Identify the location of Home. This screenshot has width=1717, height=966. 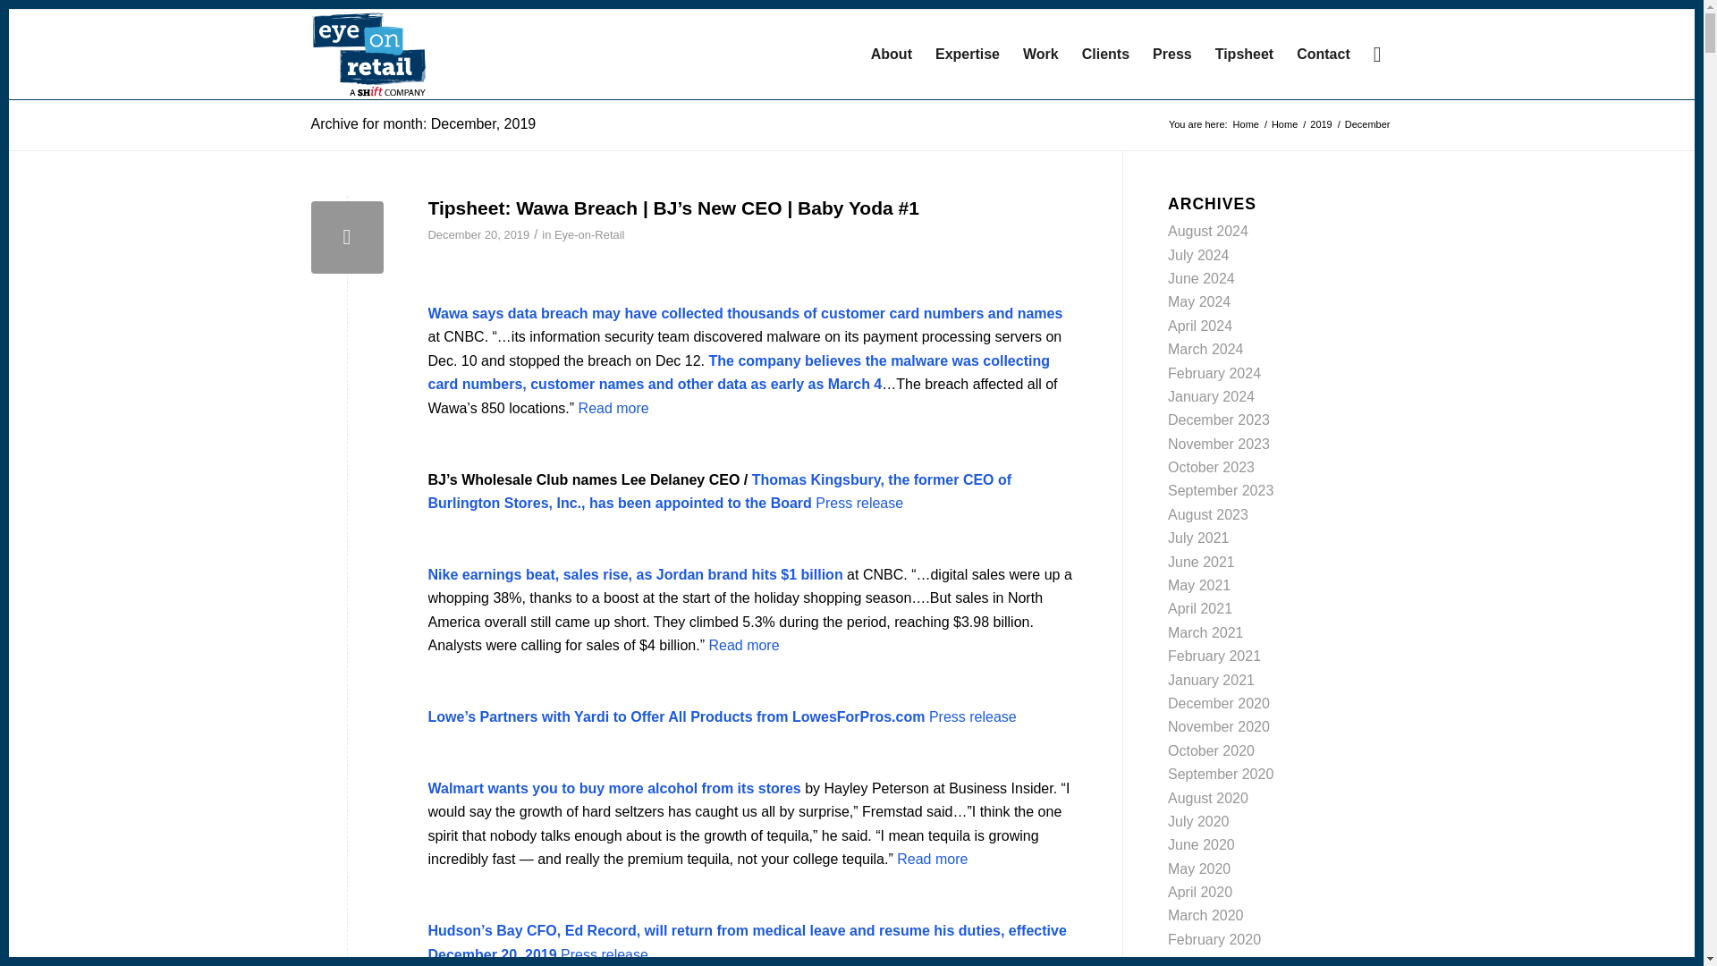
(1284, 123).